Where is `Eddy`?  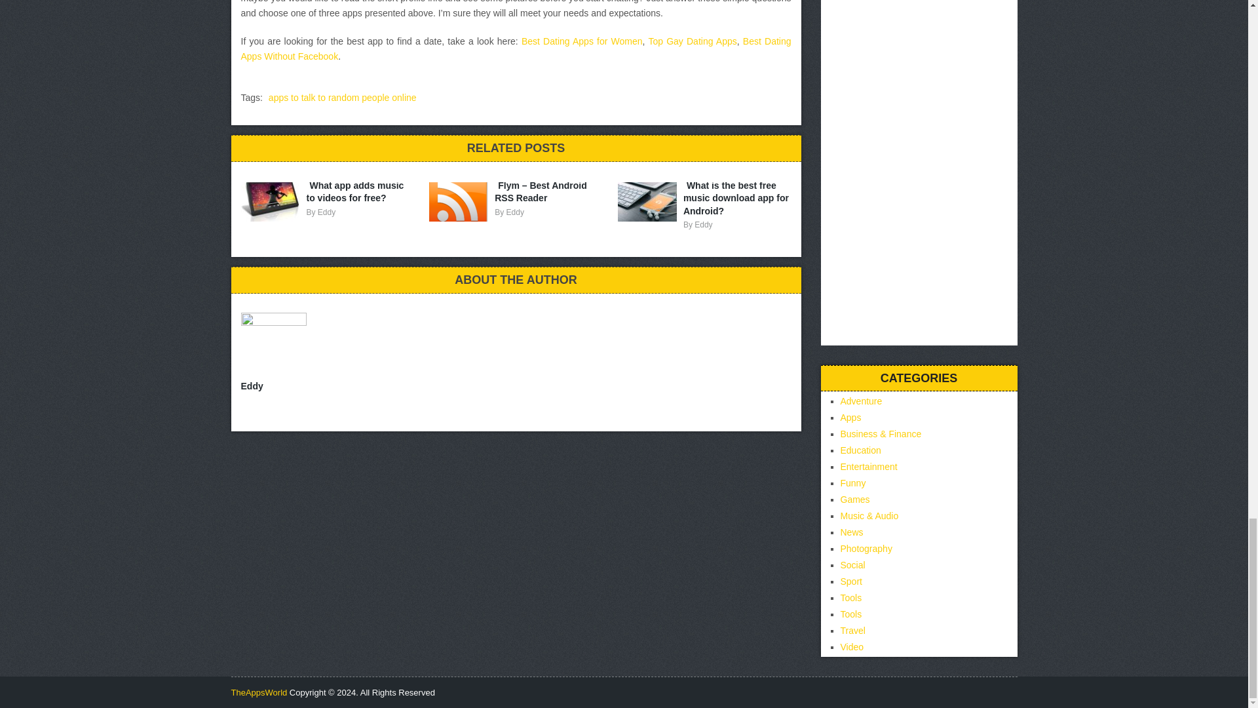 Eddy is located at coordinates (702, 224).